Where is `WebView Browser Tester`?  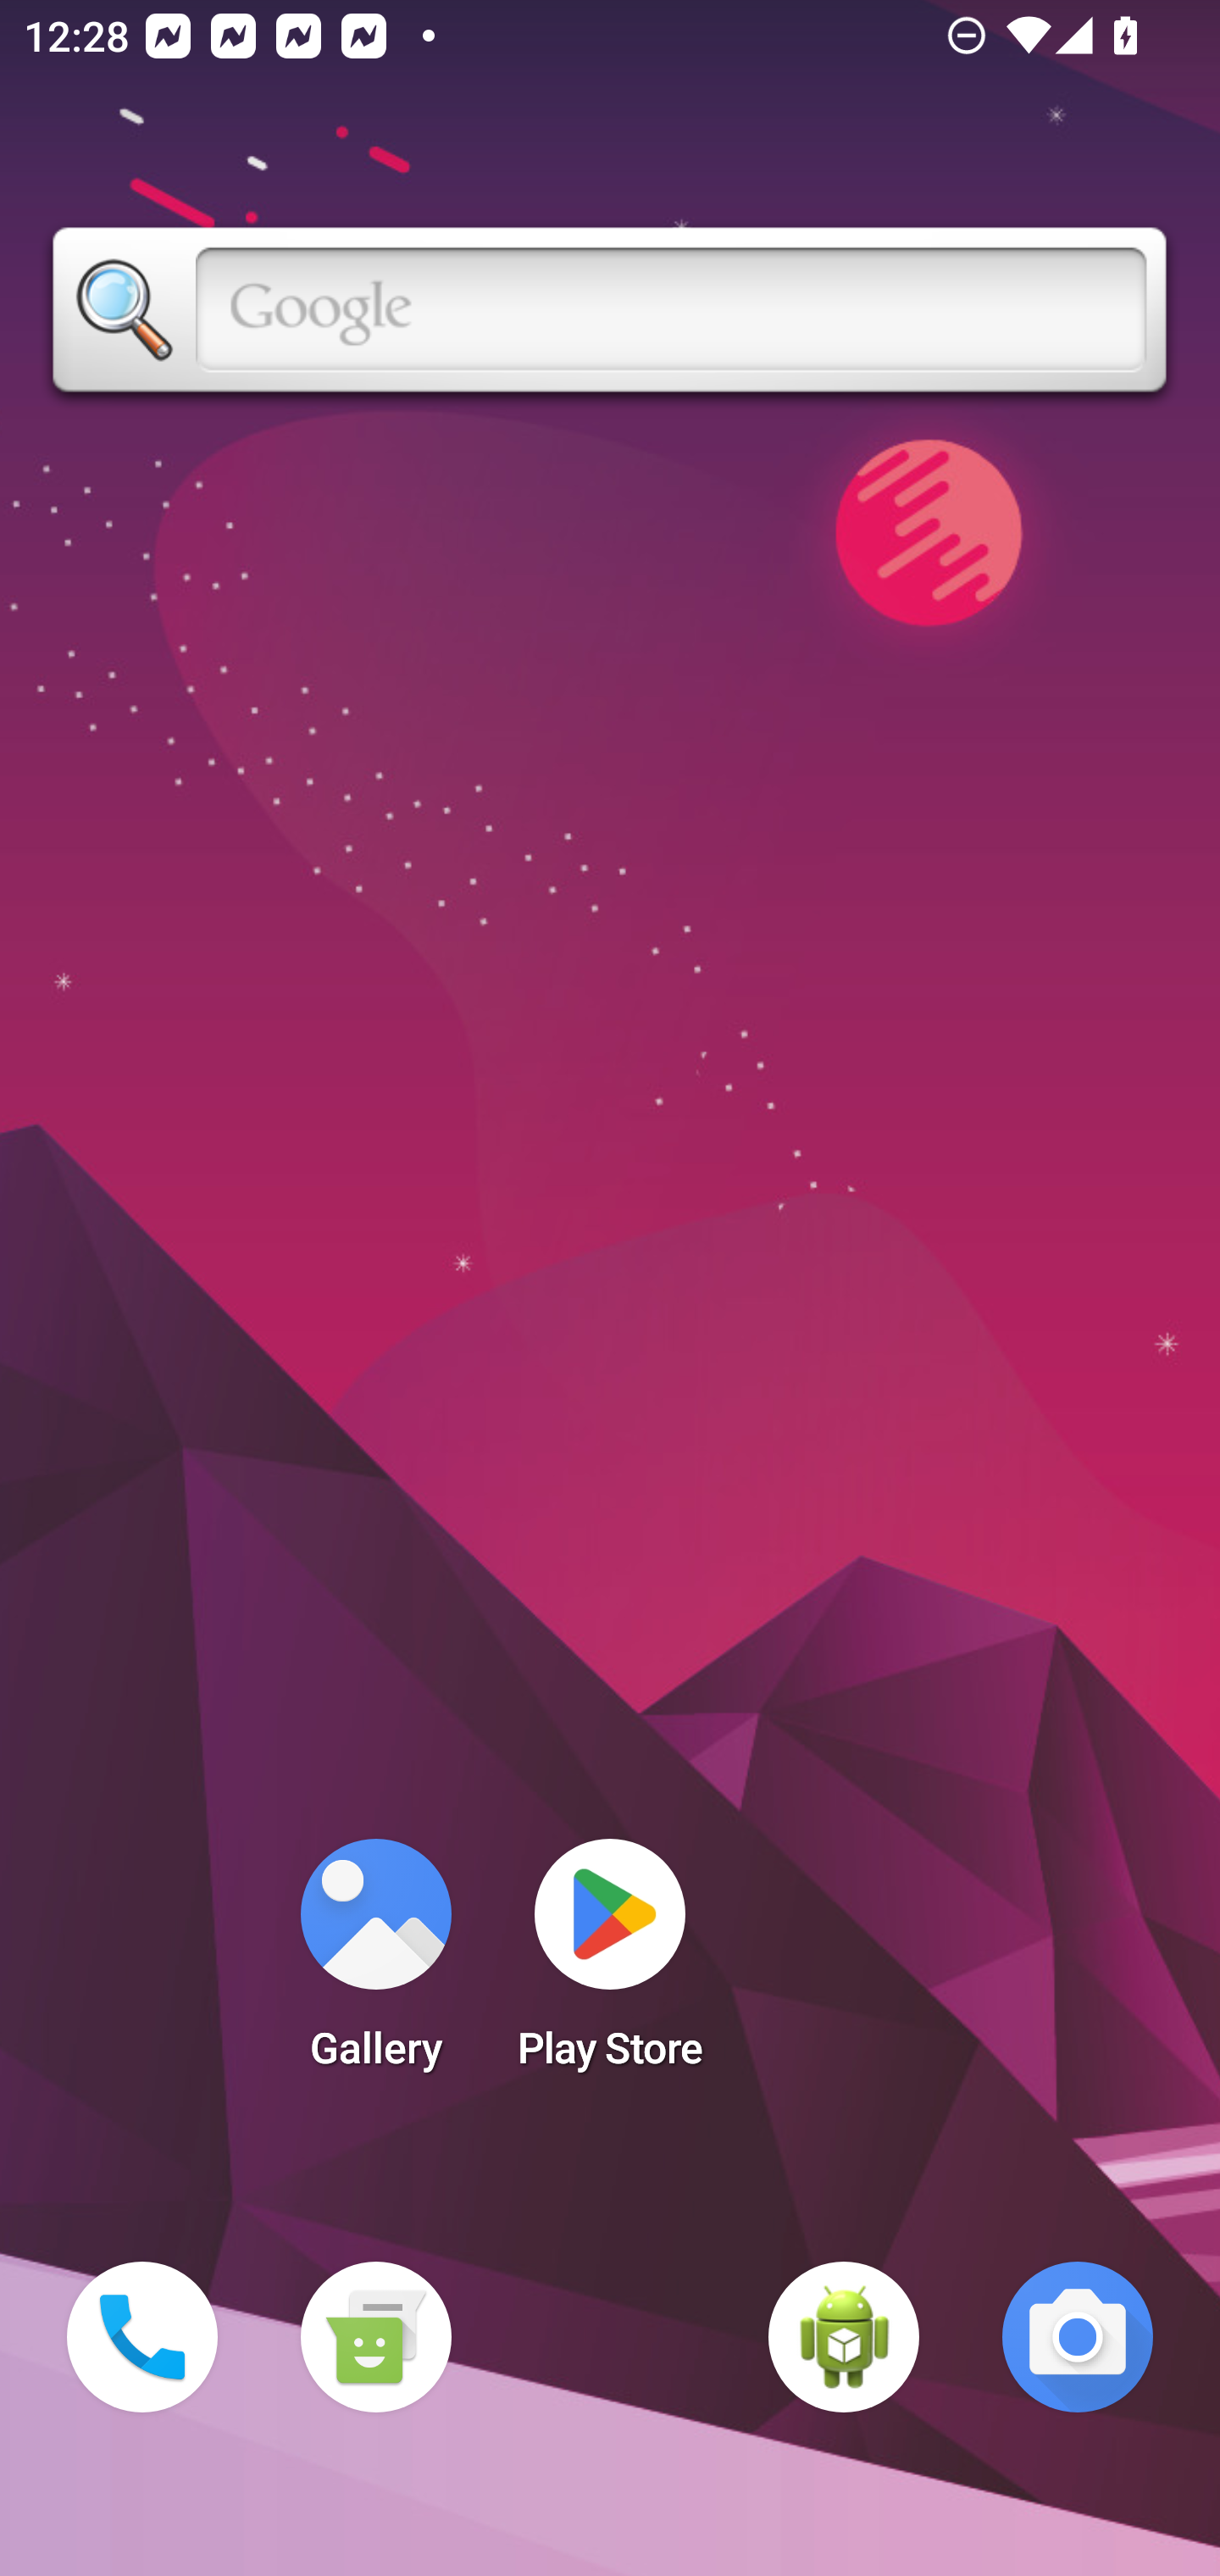
WebView Browser Tester is located at coordinates (844, 2337).